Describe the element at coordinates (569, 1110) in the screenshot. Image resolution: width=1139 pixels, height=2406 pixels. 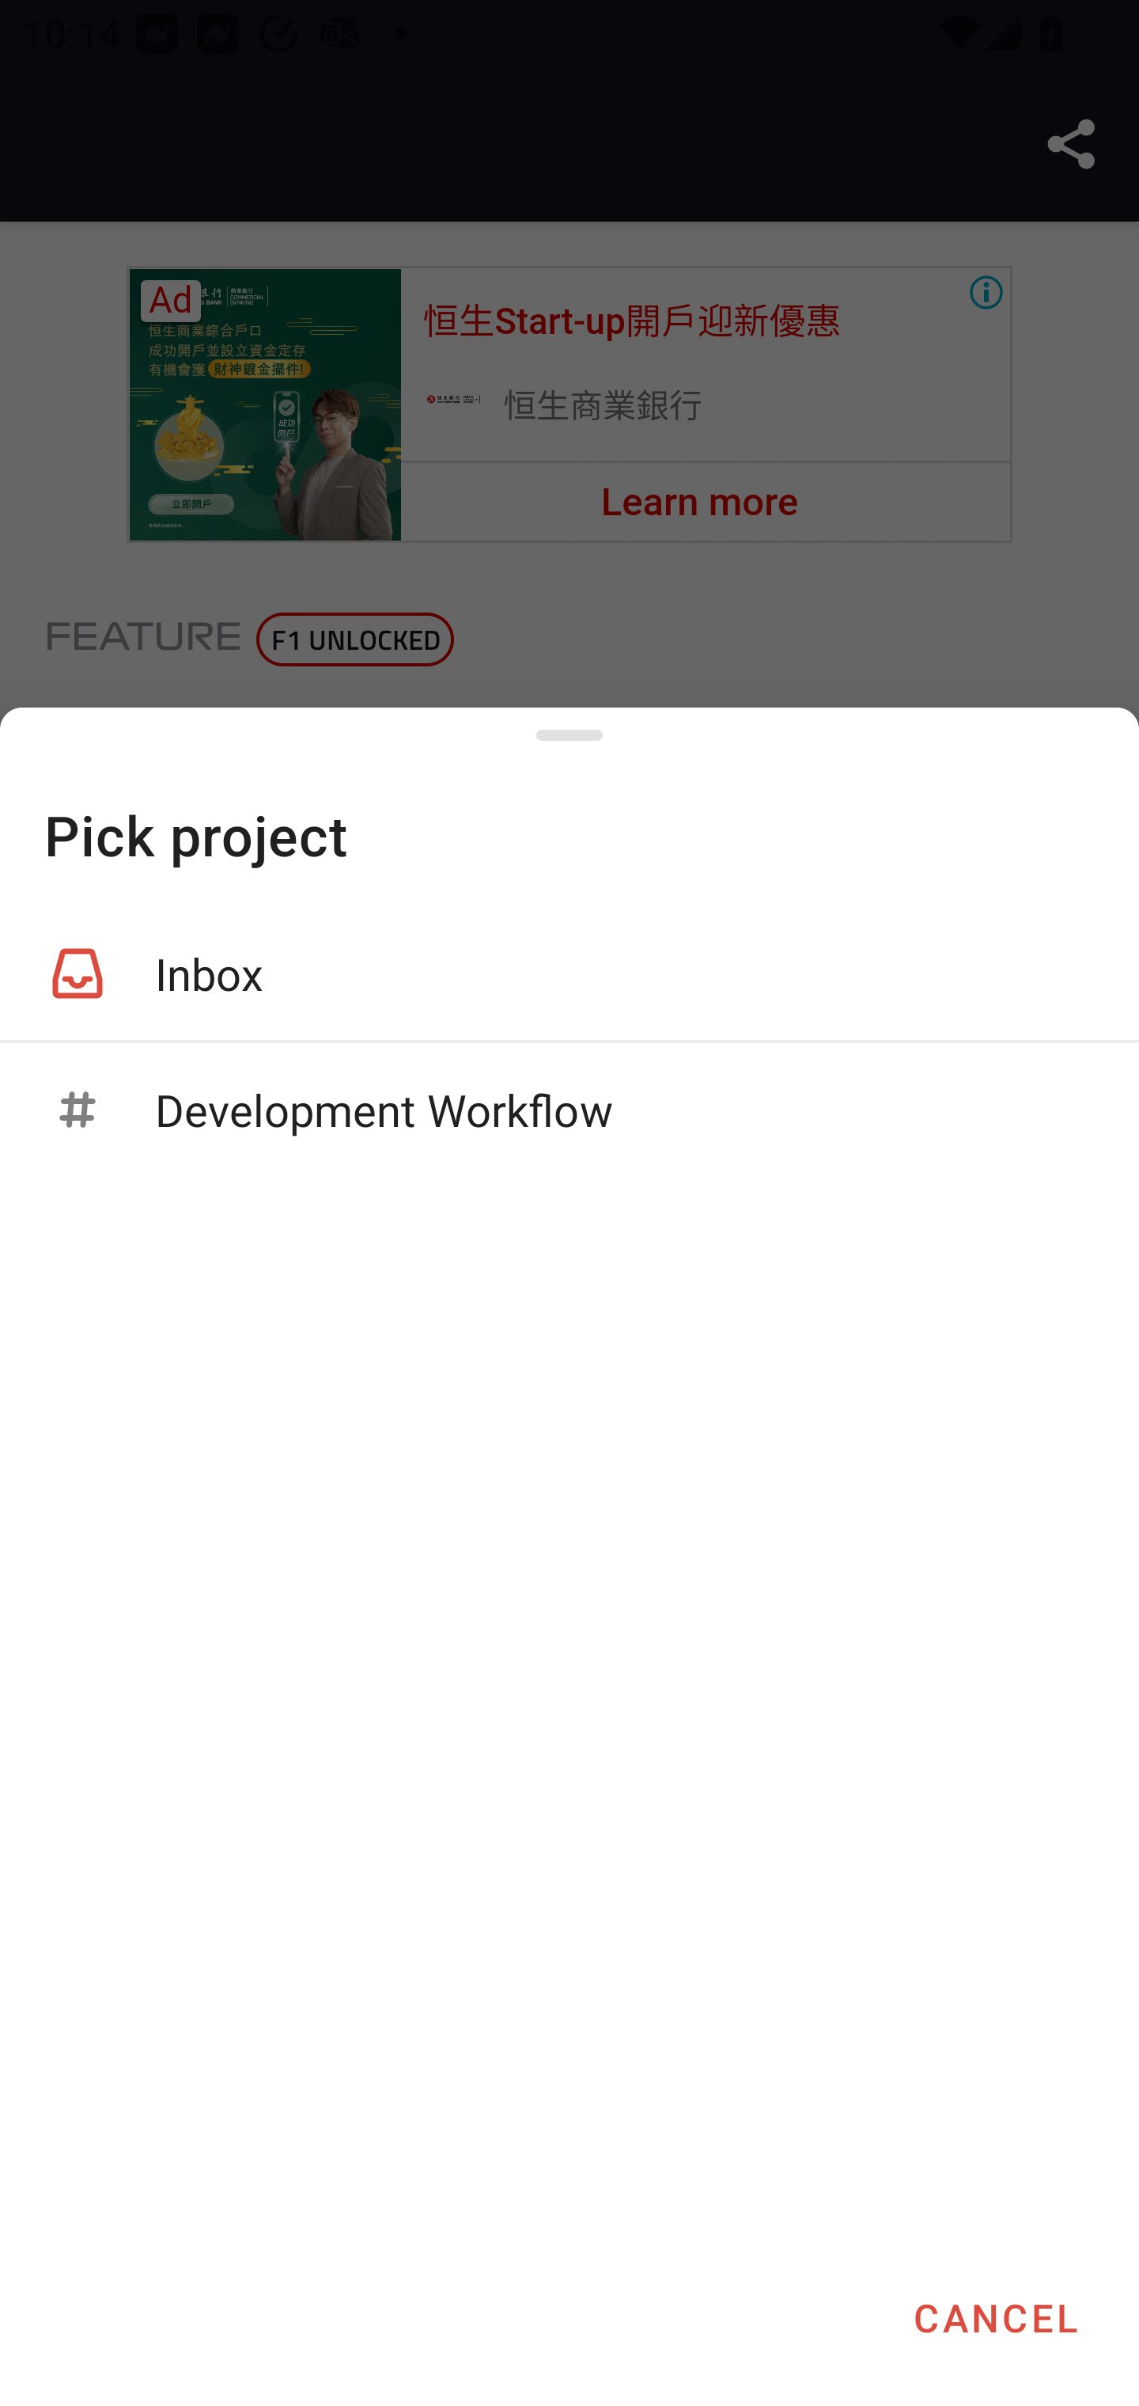
I see `Development Workflow` at that location.